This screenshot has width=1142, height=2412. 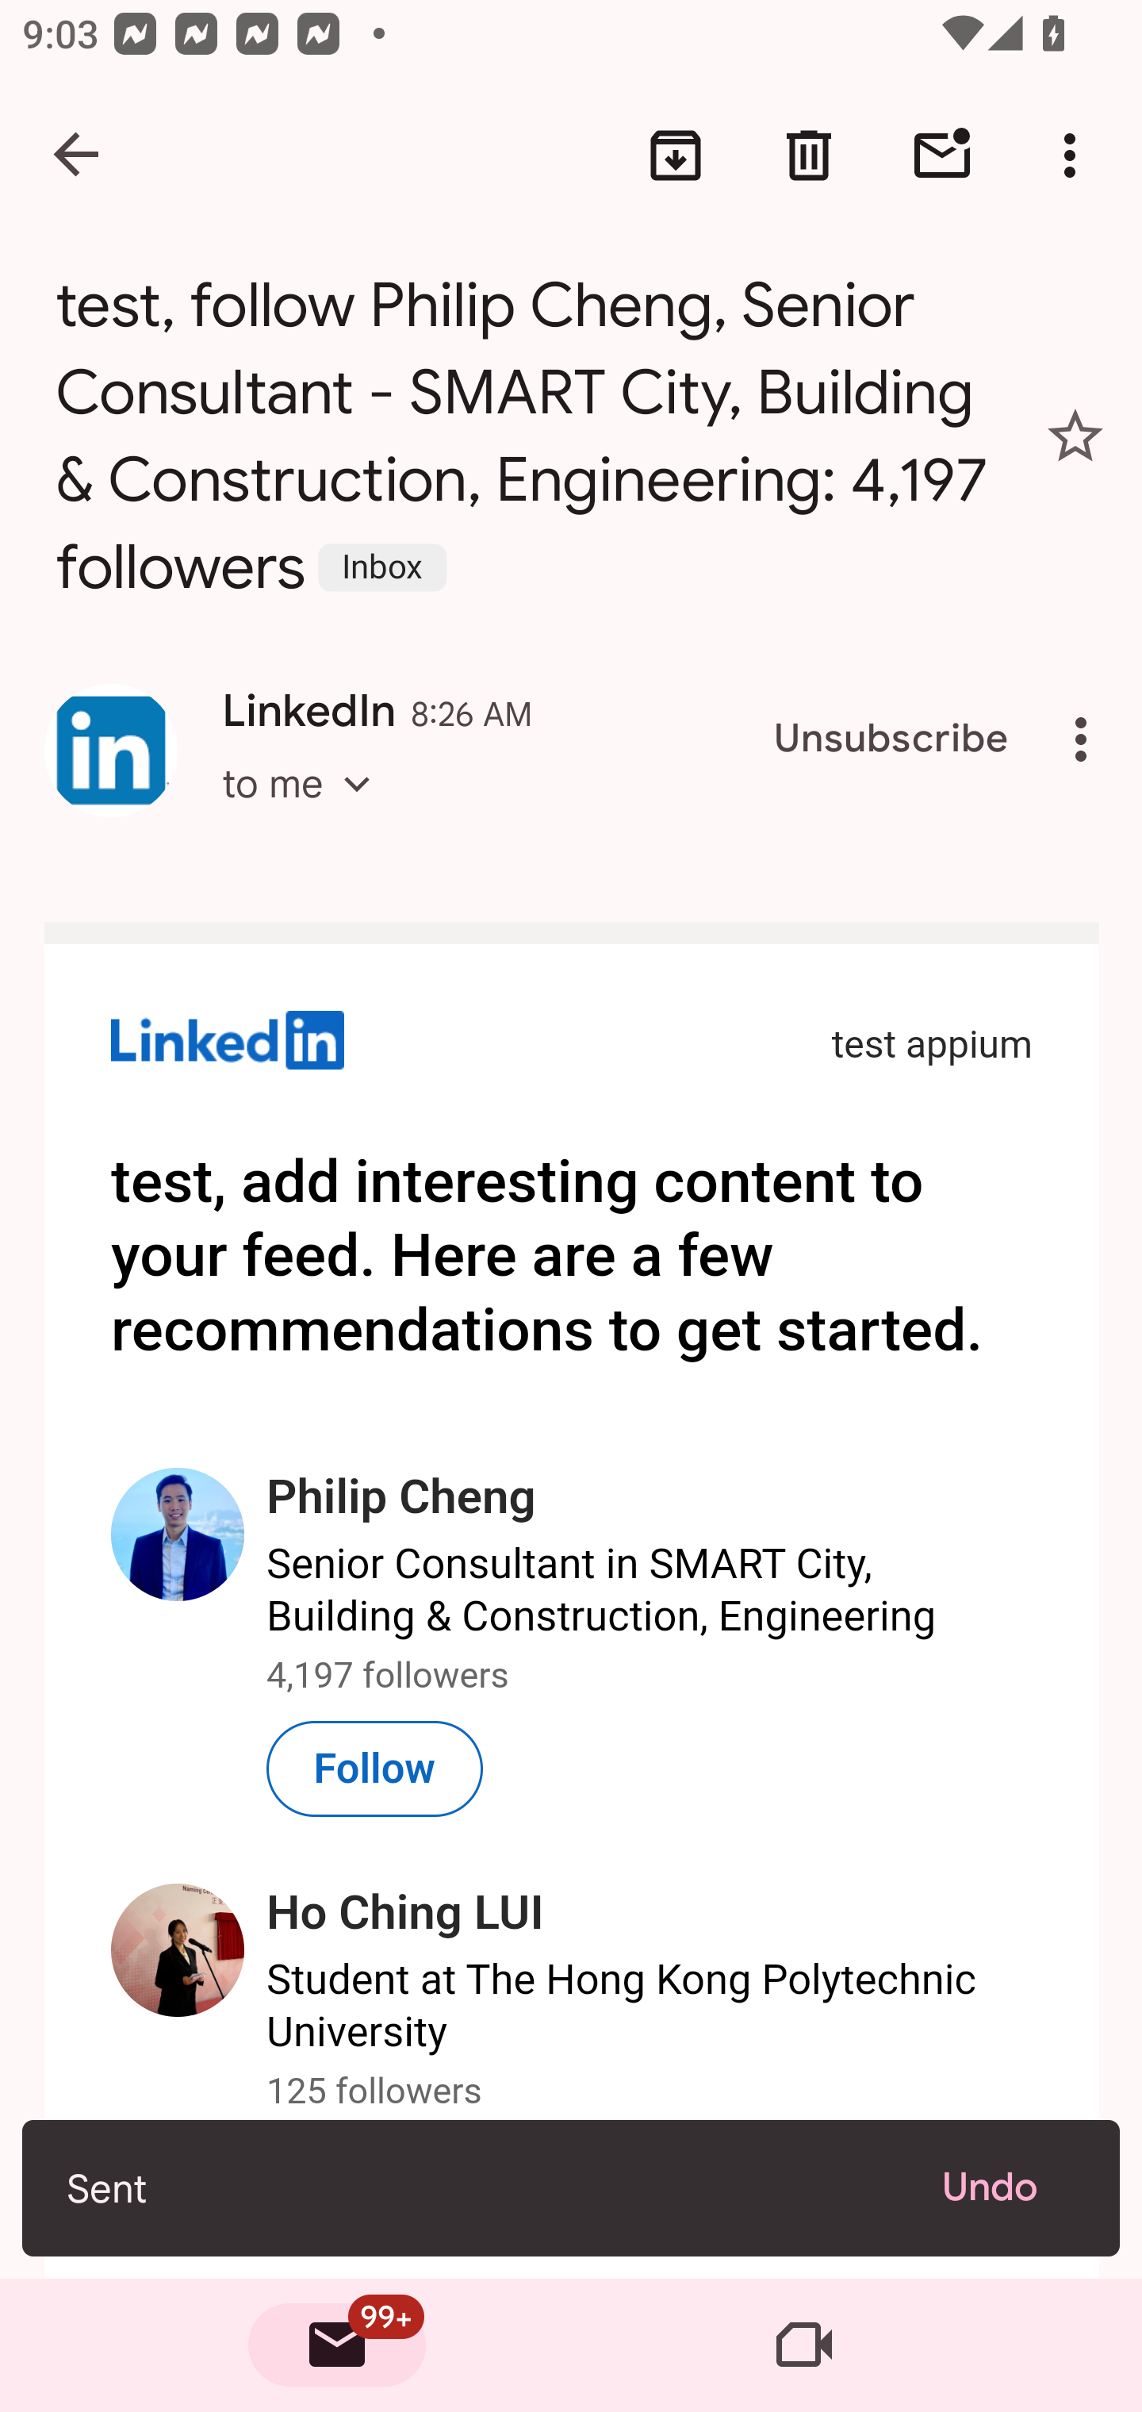 What do you see at coordinates (1086, 739) in the screenshot?
I see `More options` at bounding box center [1086, 739].